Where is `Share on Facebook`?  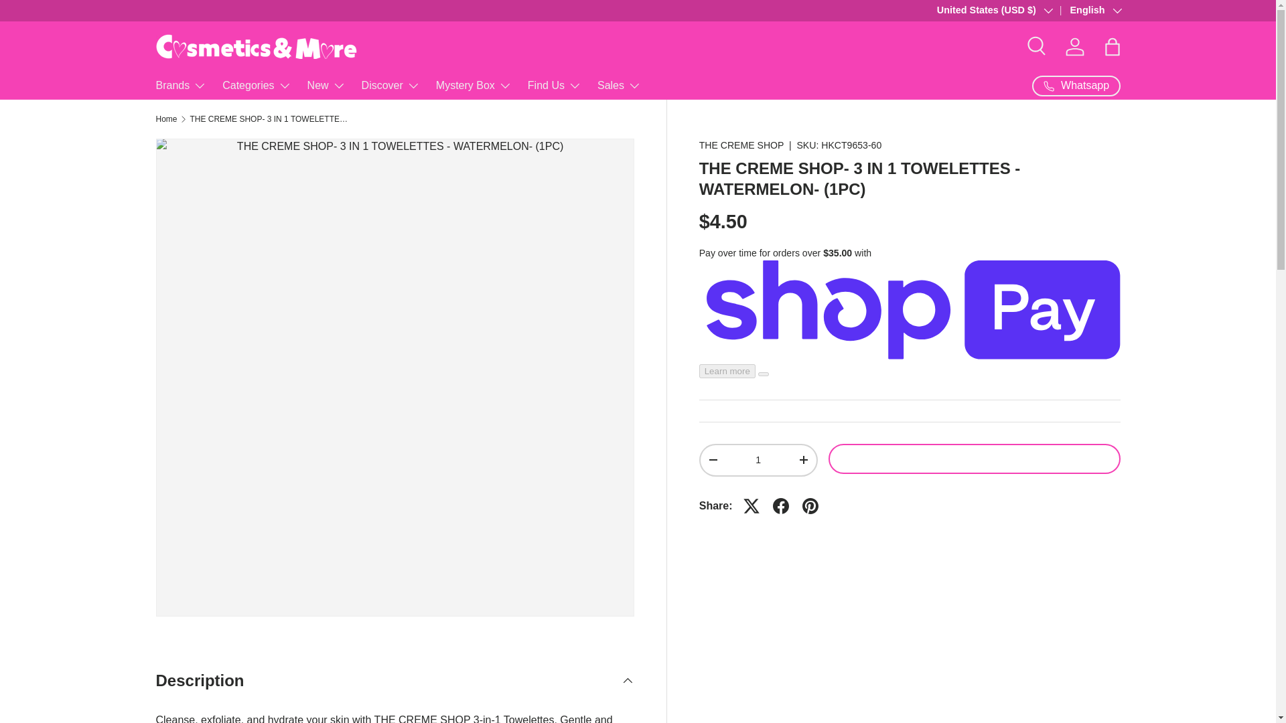
Share on Facebook is located at coordinates (781, 506).